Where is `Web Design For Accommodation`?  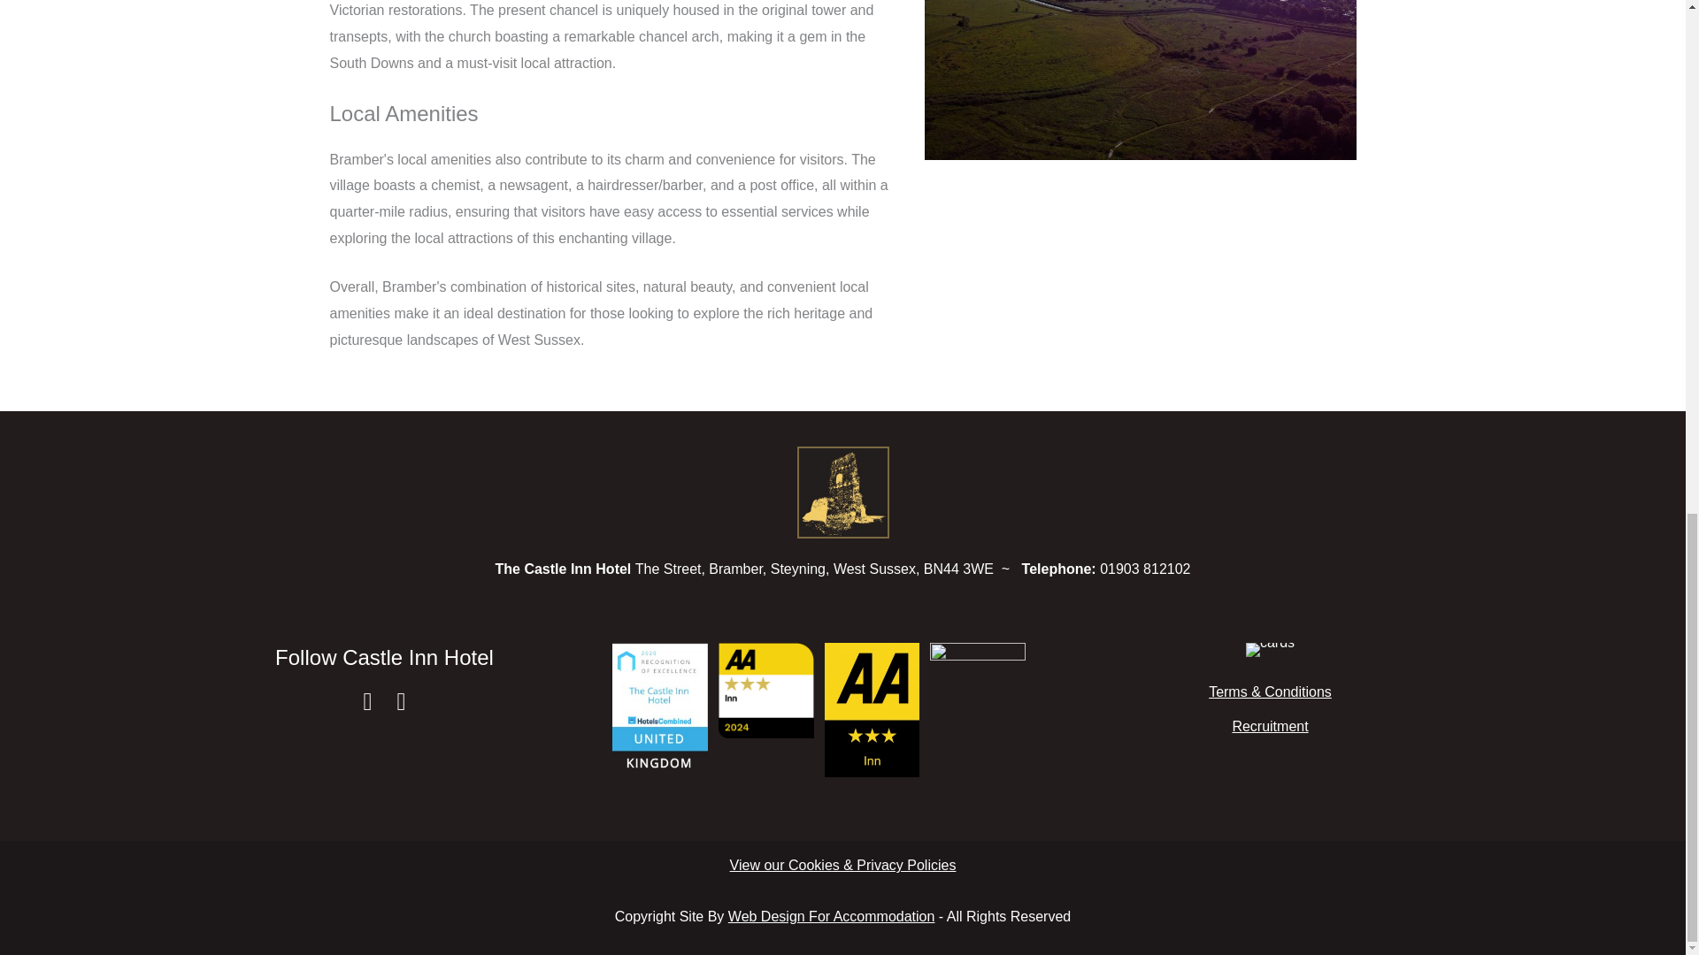
Web Design For Accommodation is located at coordinates (832, 916).